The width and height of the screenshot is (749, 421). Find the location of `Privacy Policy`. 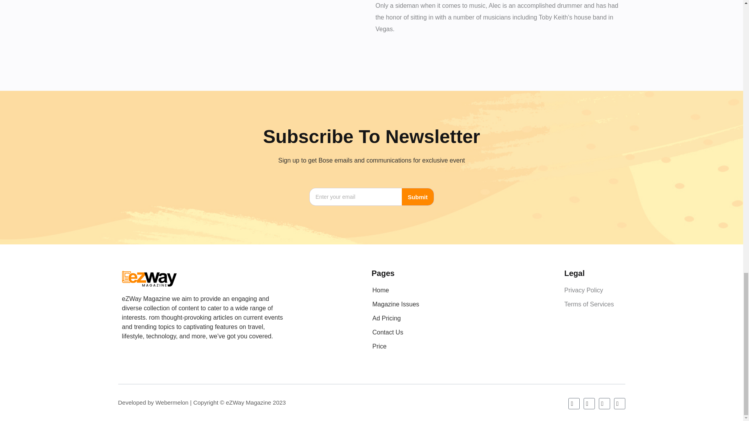

Privacy Policy is located at coordinates (583, 290).